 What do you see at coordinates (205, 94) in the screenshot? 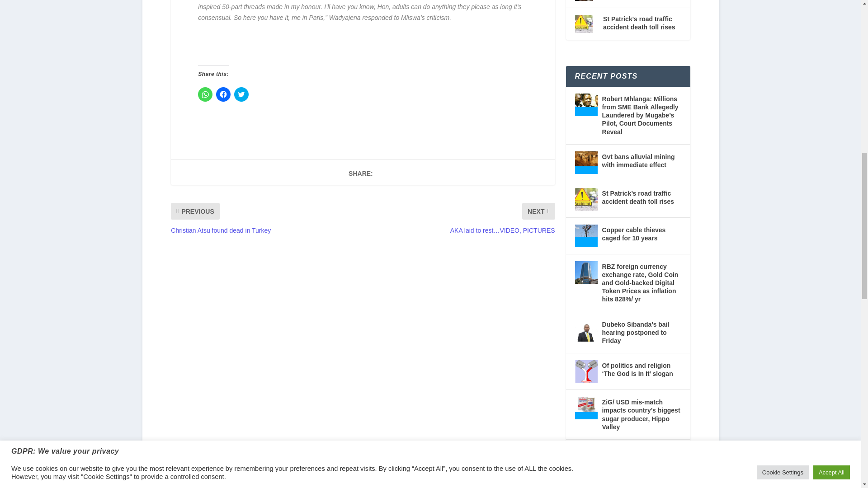
I see `Click to share on WhatsApp` at bounding box center [205, 94].